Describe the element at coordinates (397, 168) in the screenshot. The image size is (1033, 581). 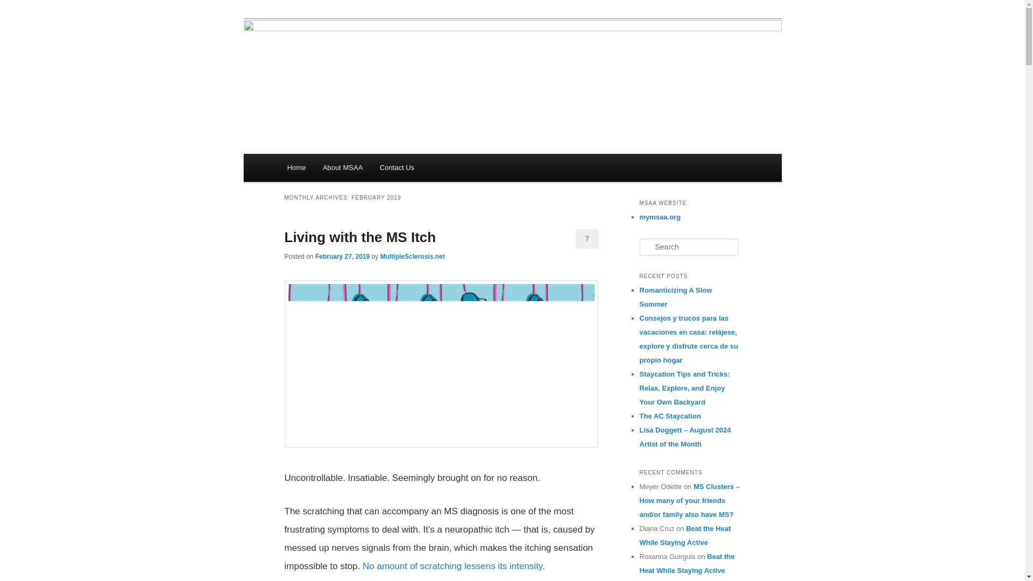
I see `Contact Us` at that location.